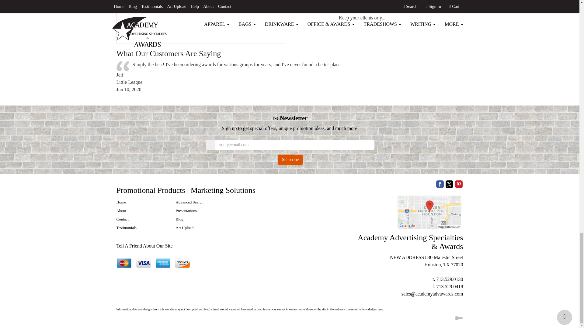  I want to click on Subscribe, so click(290, 160).